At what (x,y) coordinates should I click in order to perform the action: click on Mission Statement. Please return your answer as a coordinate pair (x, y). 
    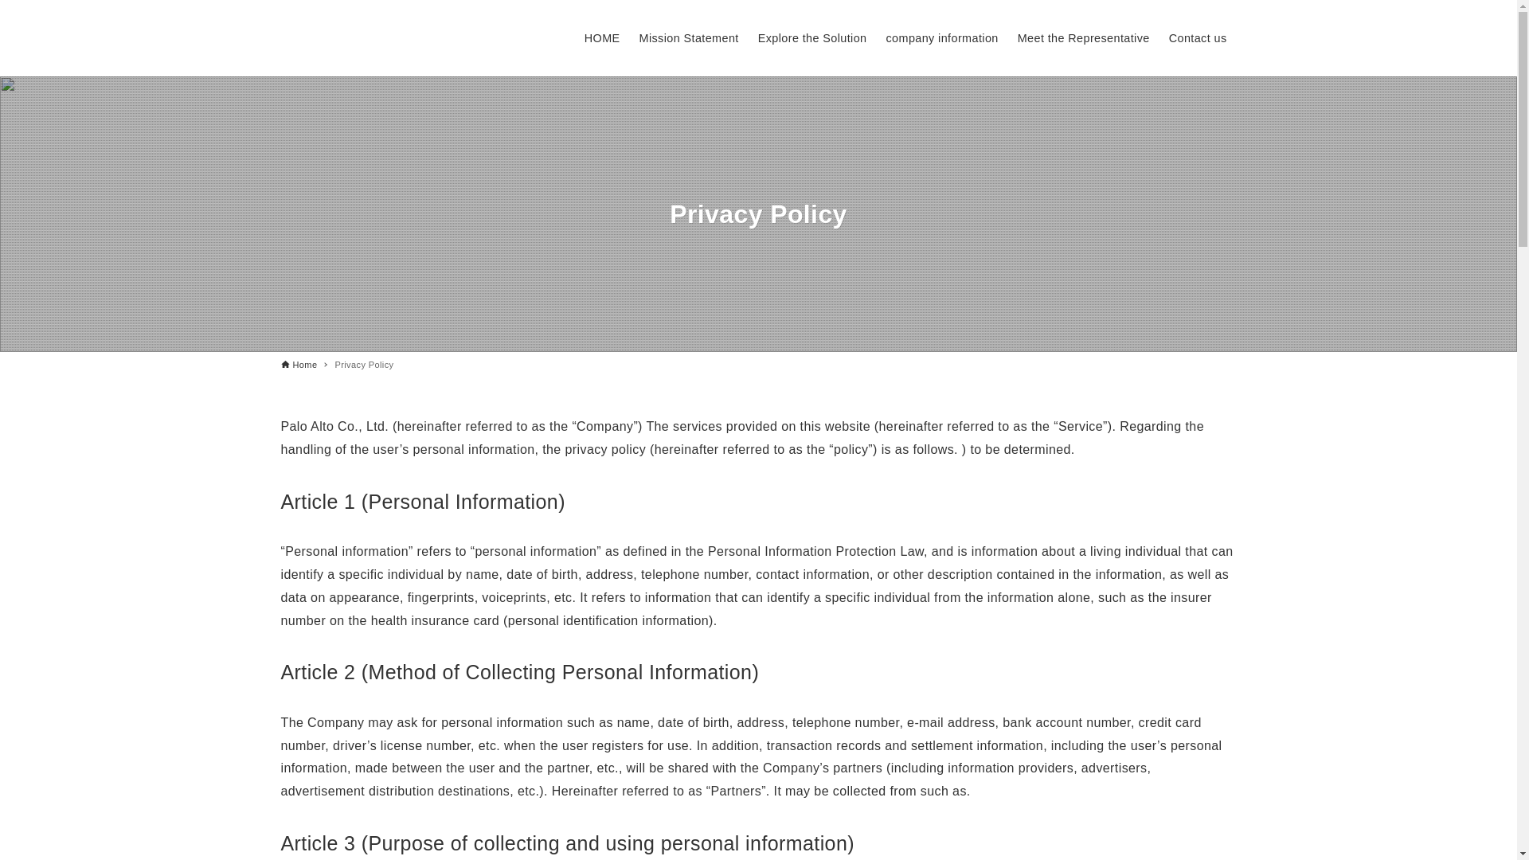
    Looking at the image, I should click on (690, 38).